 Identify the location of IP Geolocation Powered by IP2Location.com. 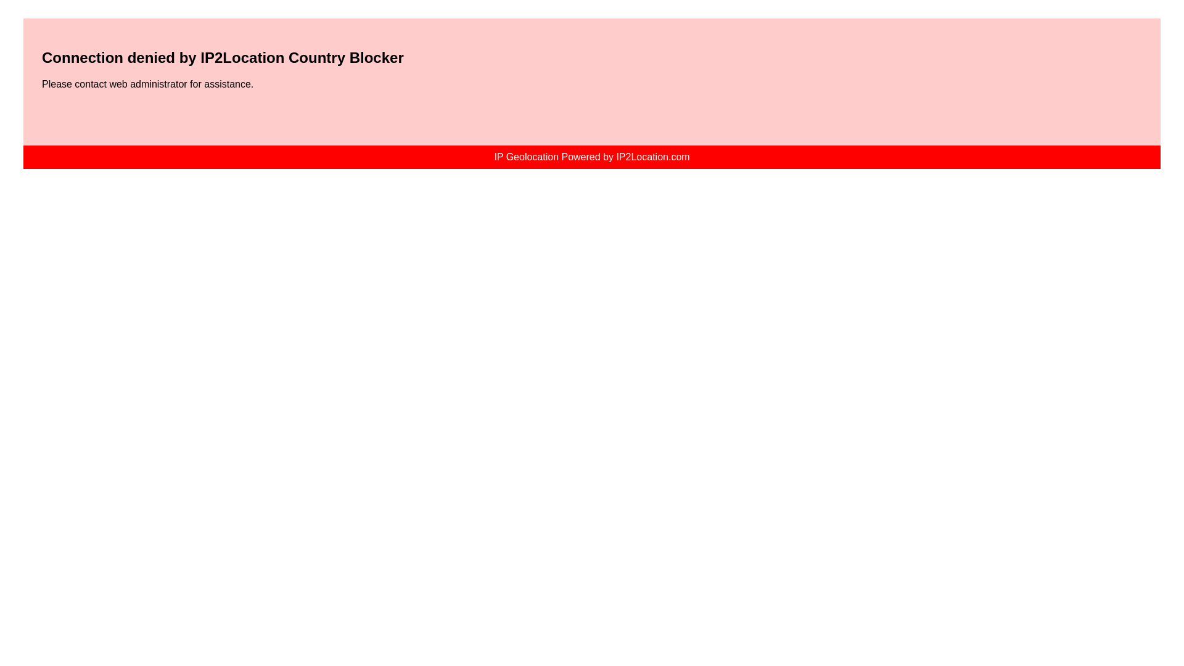
(591, 157).